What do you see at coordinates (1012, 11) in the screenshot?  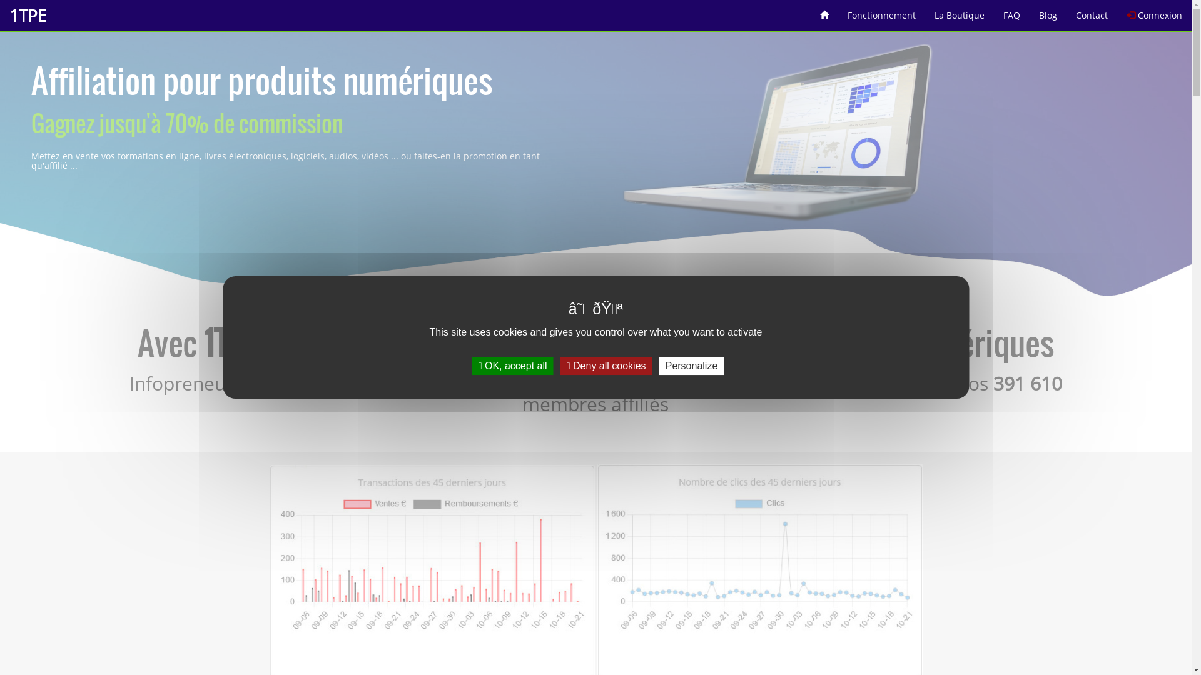 I see `FAQ` at bounding box center [1012, 11].